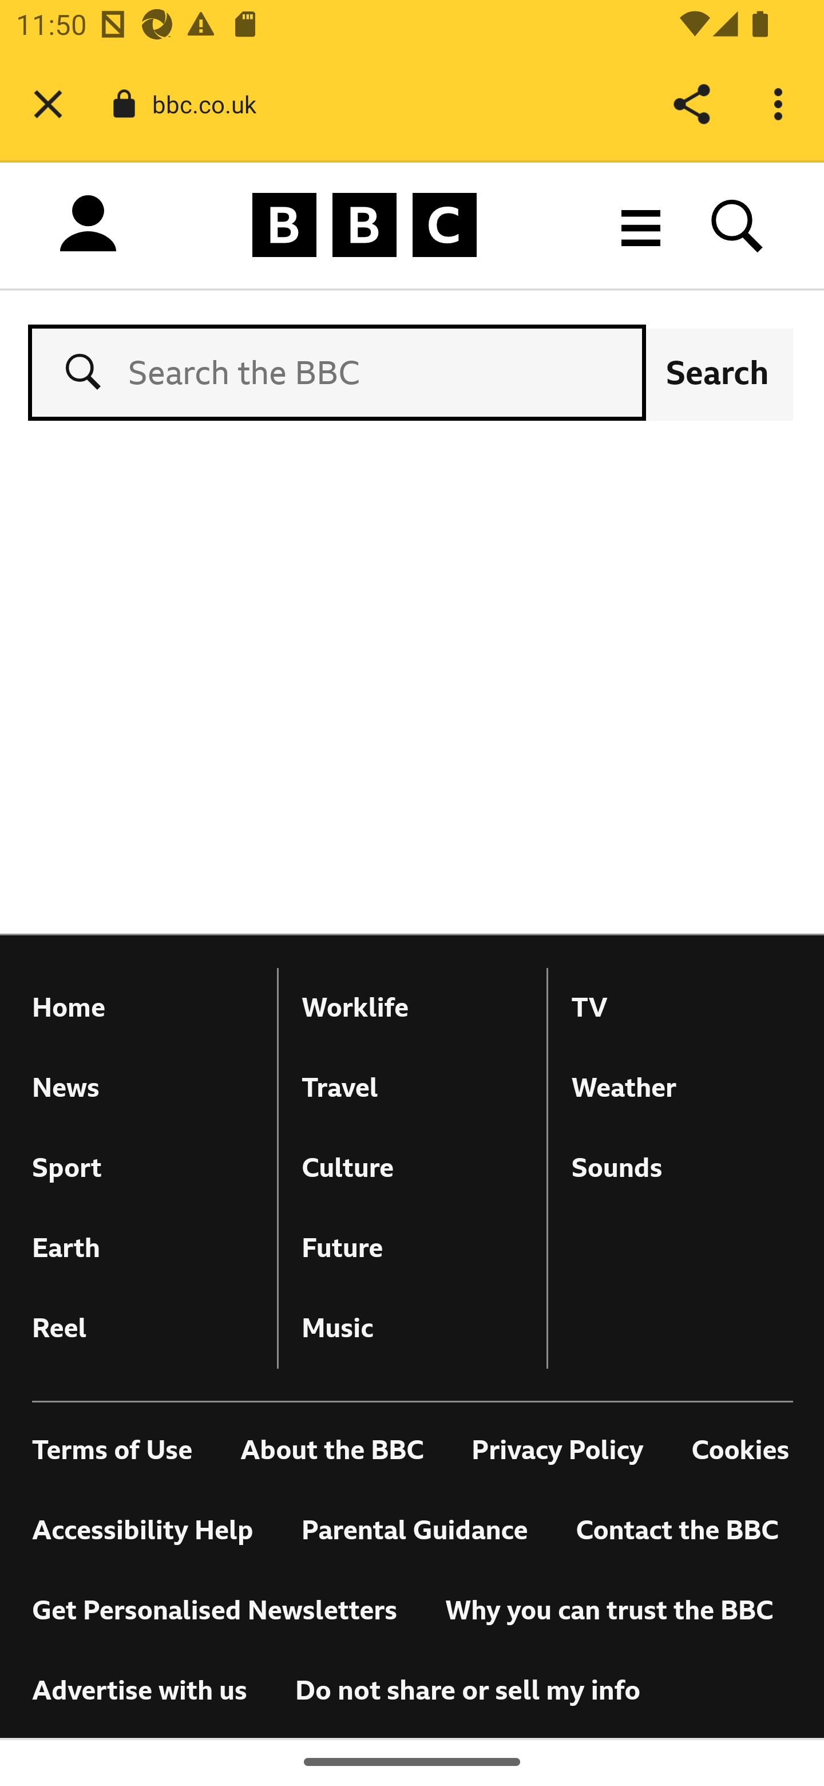 Image resolution: width=824 pixels, height=1786 pixels. What do you see at coordinates (557, 1451) in the screenshot?
I see `Privacy Policy` at bounding box center [557, 1451].